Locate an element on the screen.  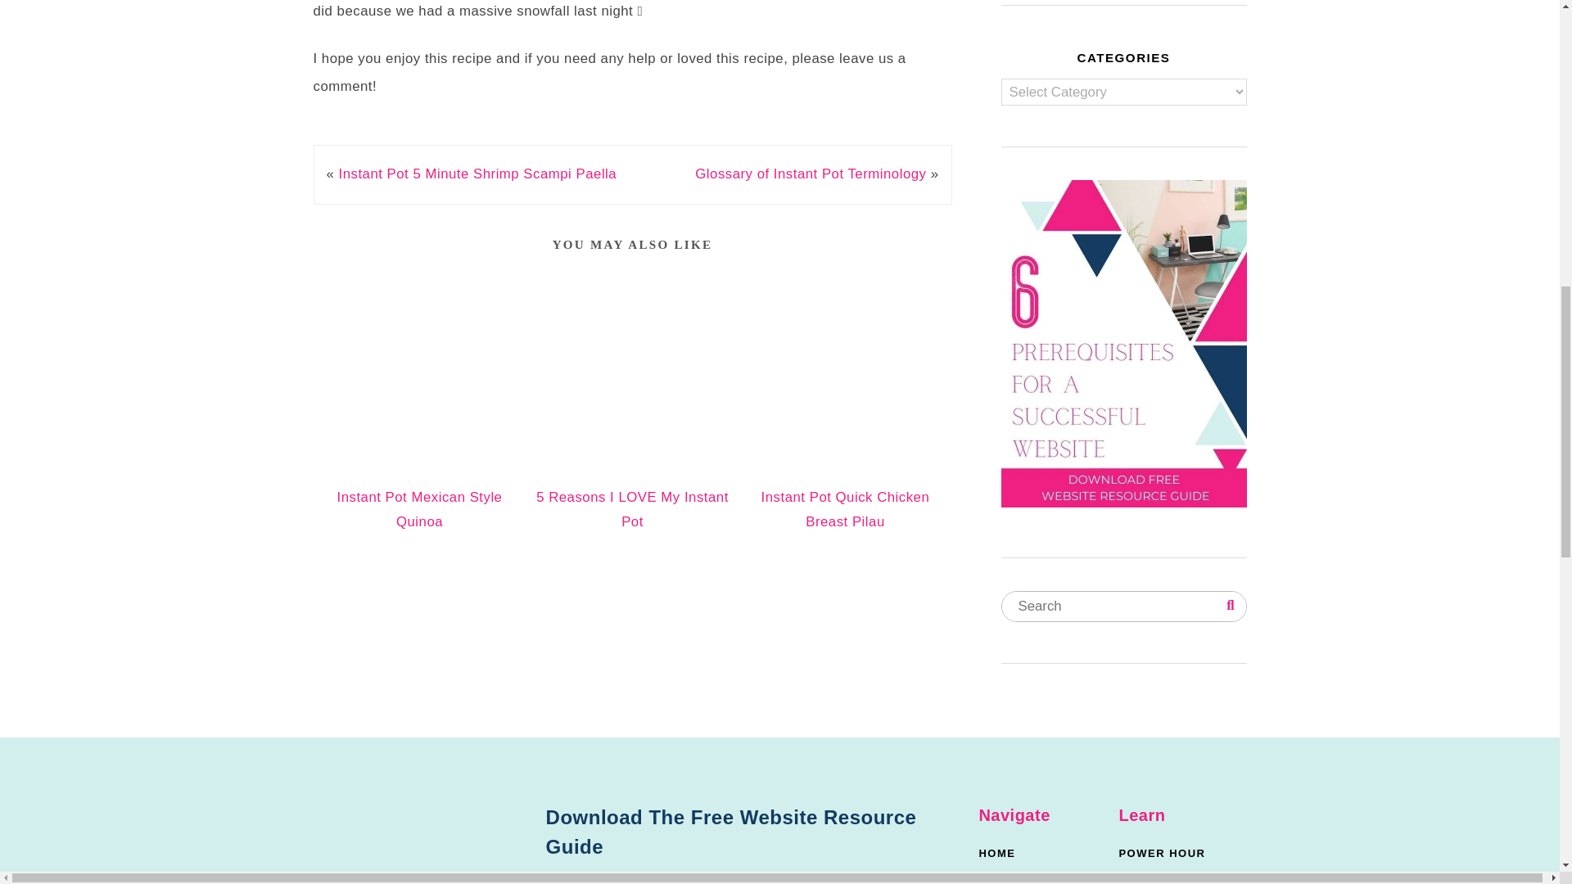
Instant Pot 5 Minute Shrimp Scampi Paella is located at coordinates (478, 174).